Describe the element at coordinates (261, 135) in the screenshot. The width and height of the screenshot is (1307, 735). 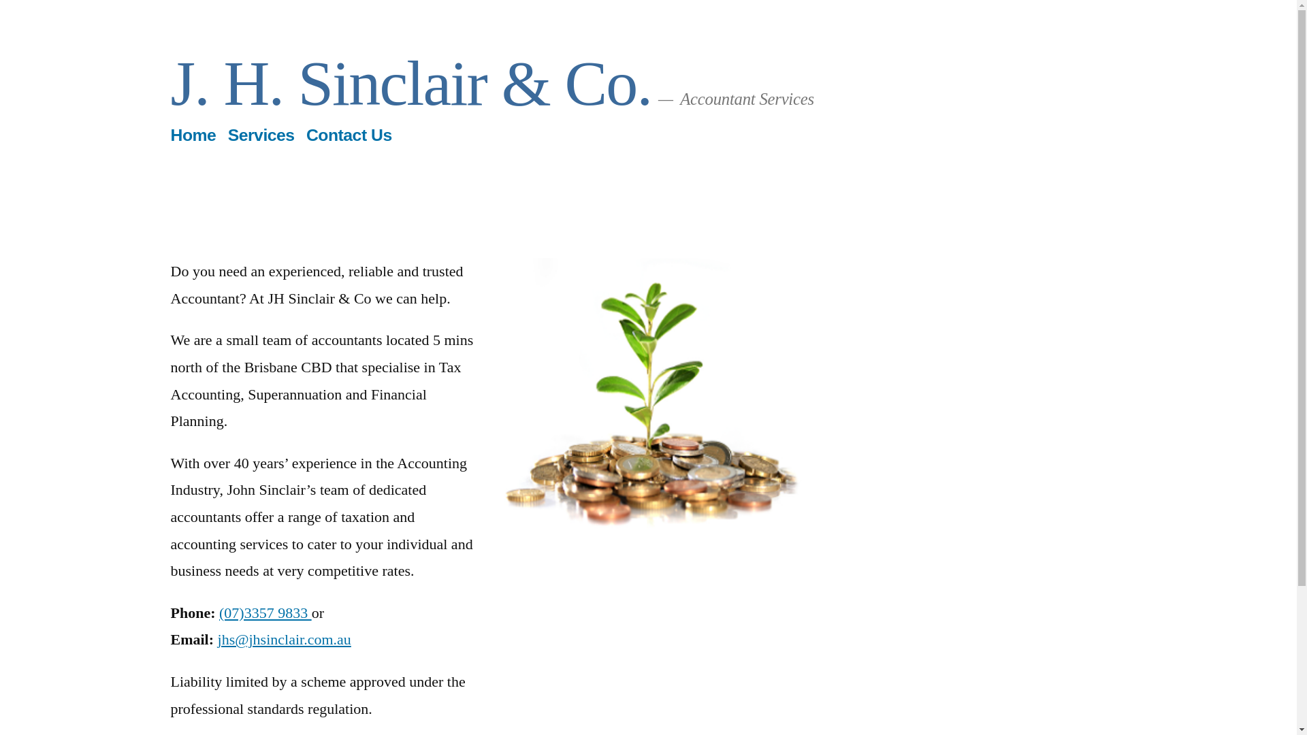
I see `Services` at that location.